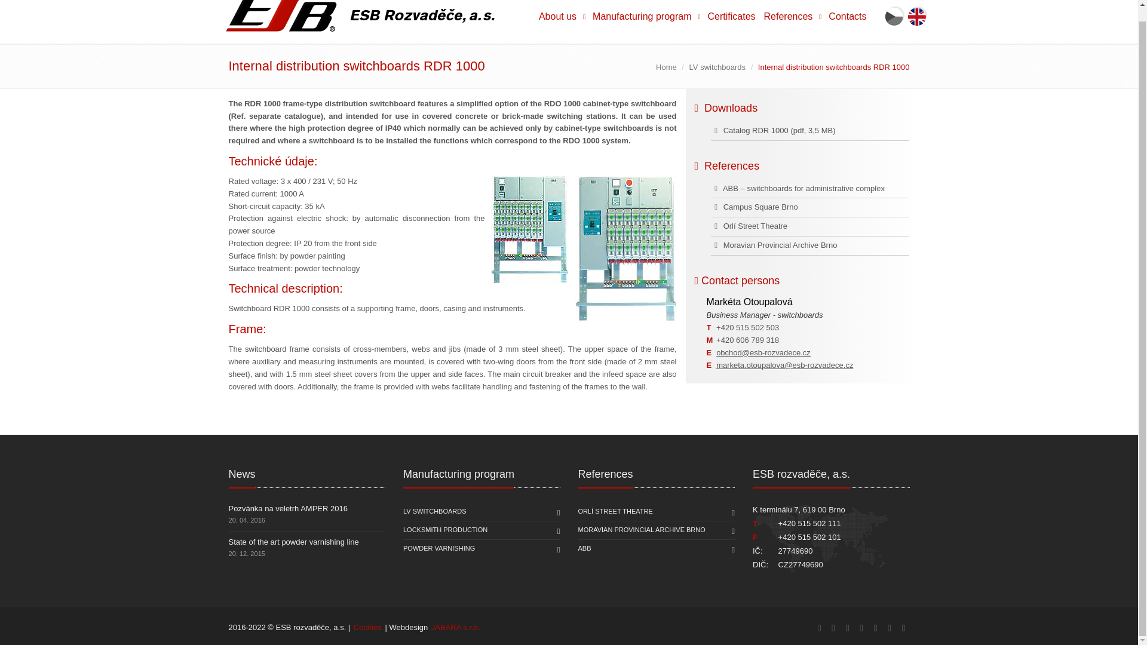  Describe the element at coordinates (754, 207) in the screenshot. I see `Campus Square Brno` at that location.